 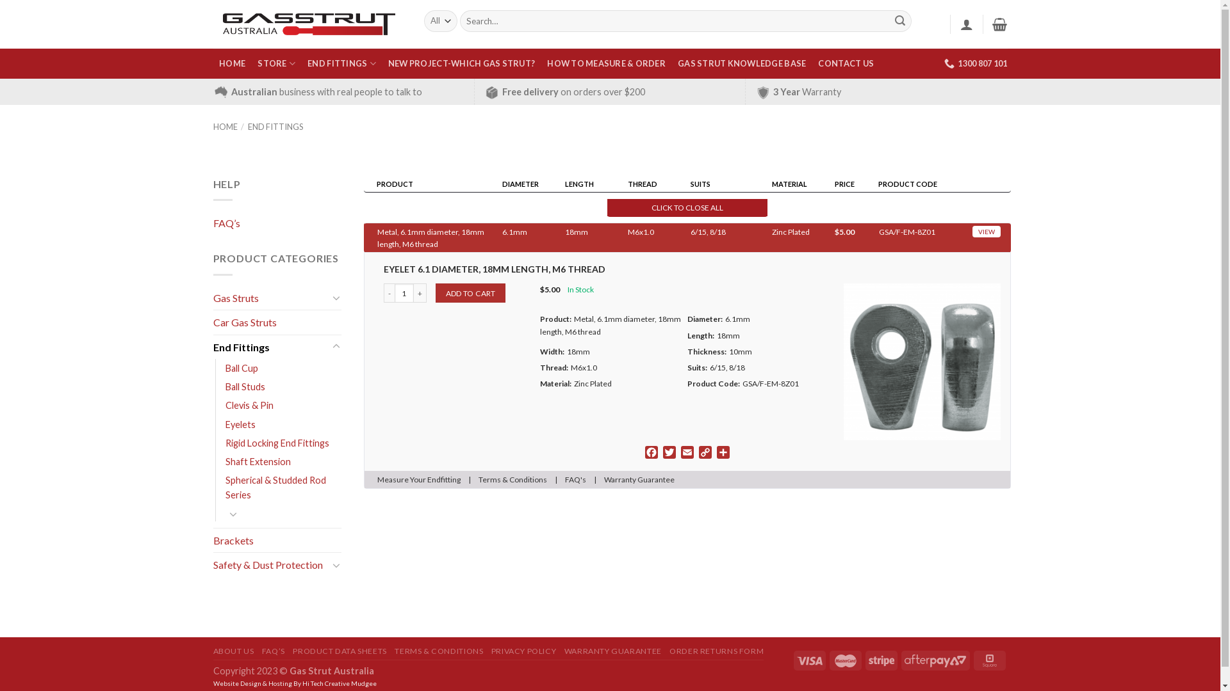 I want to click on Car Gas Struts, so click(x=277, y=322).